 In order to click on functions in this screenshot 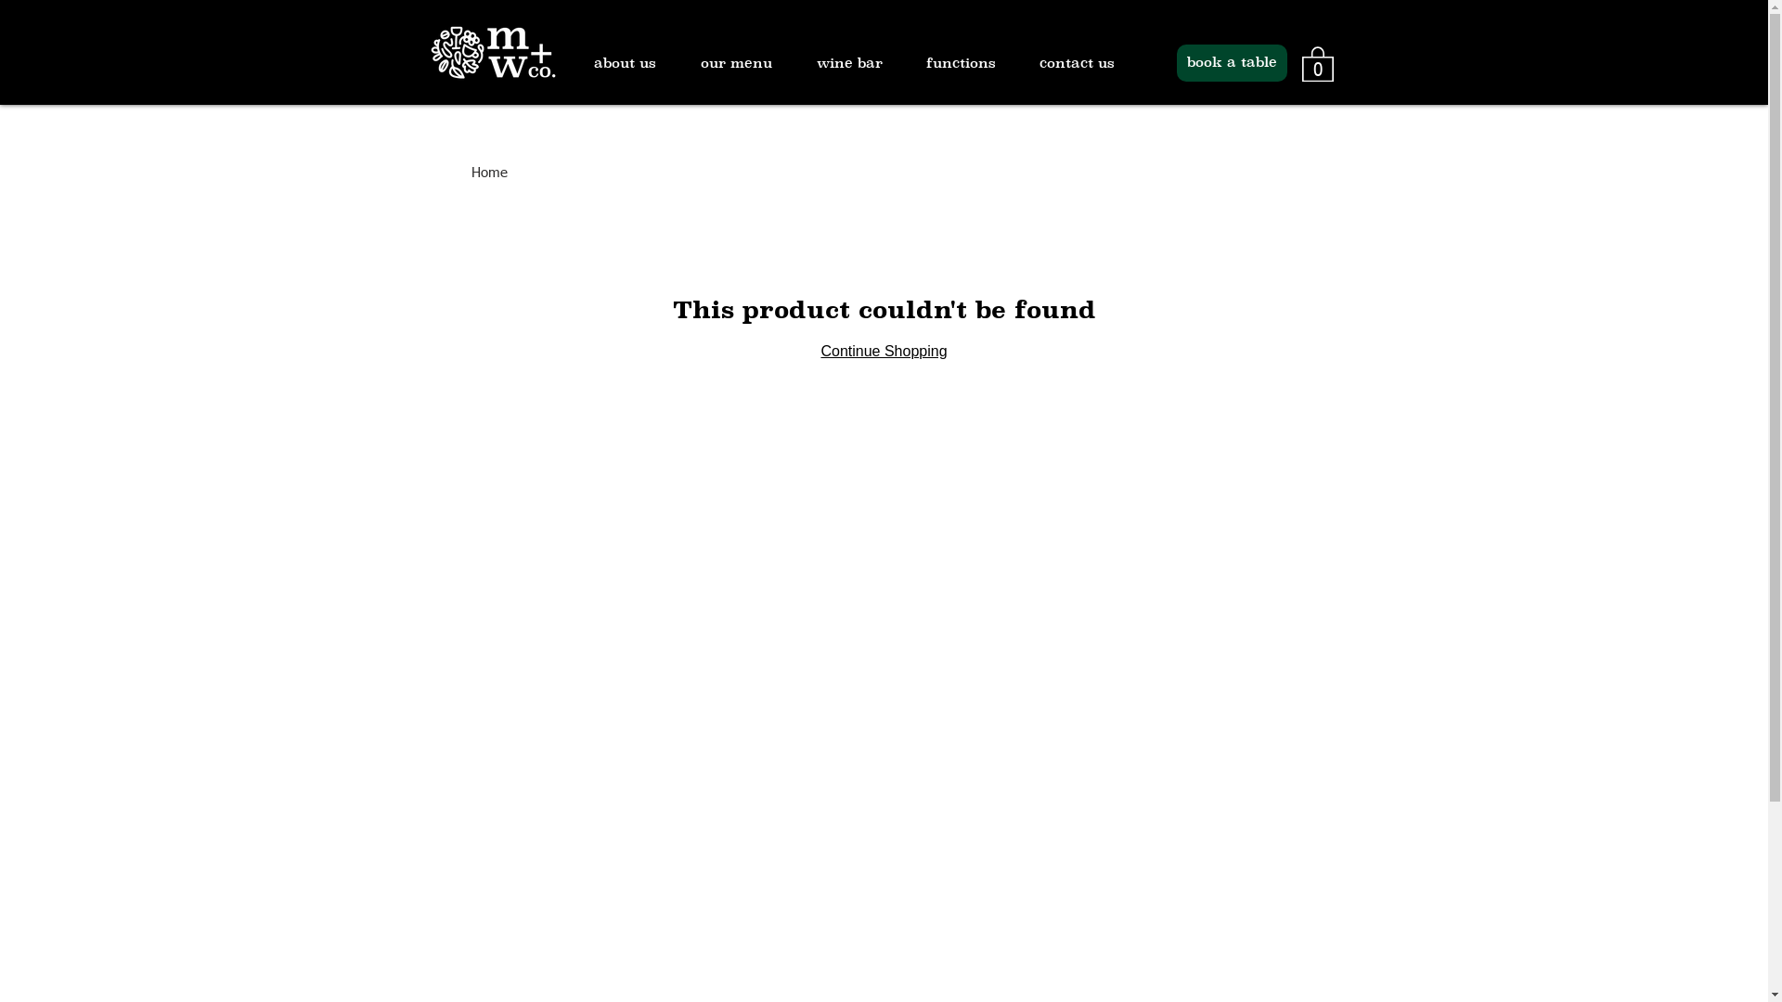, I will do `click(973, 63)`.